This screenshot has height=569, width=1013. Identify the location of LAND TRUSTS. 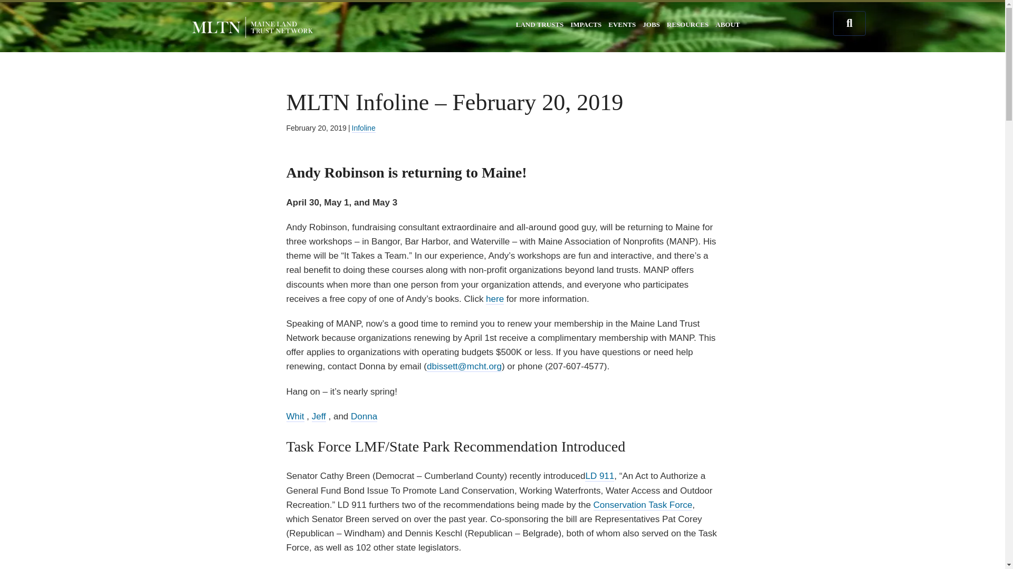
(539, 24).